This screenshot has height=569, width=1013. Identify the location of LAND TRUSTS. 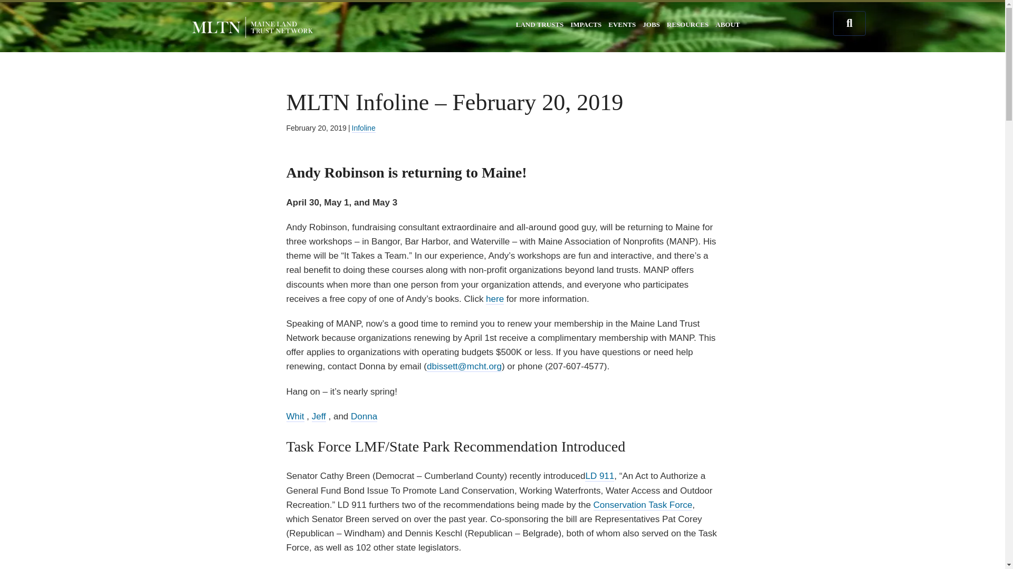
(539, 24).